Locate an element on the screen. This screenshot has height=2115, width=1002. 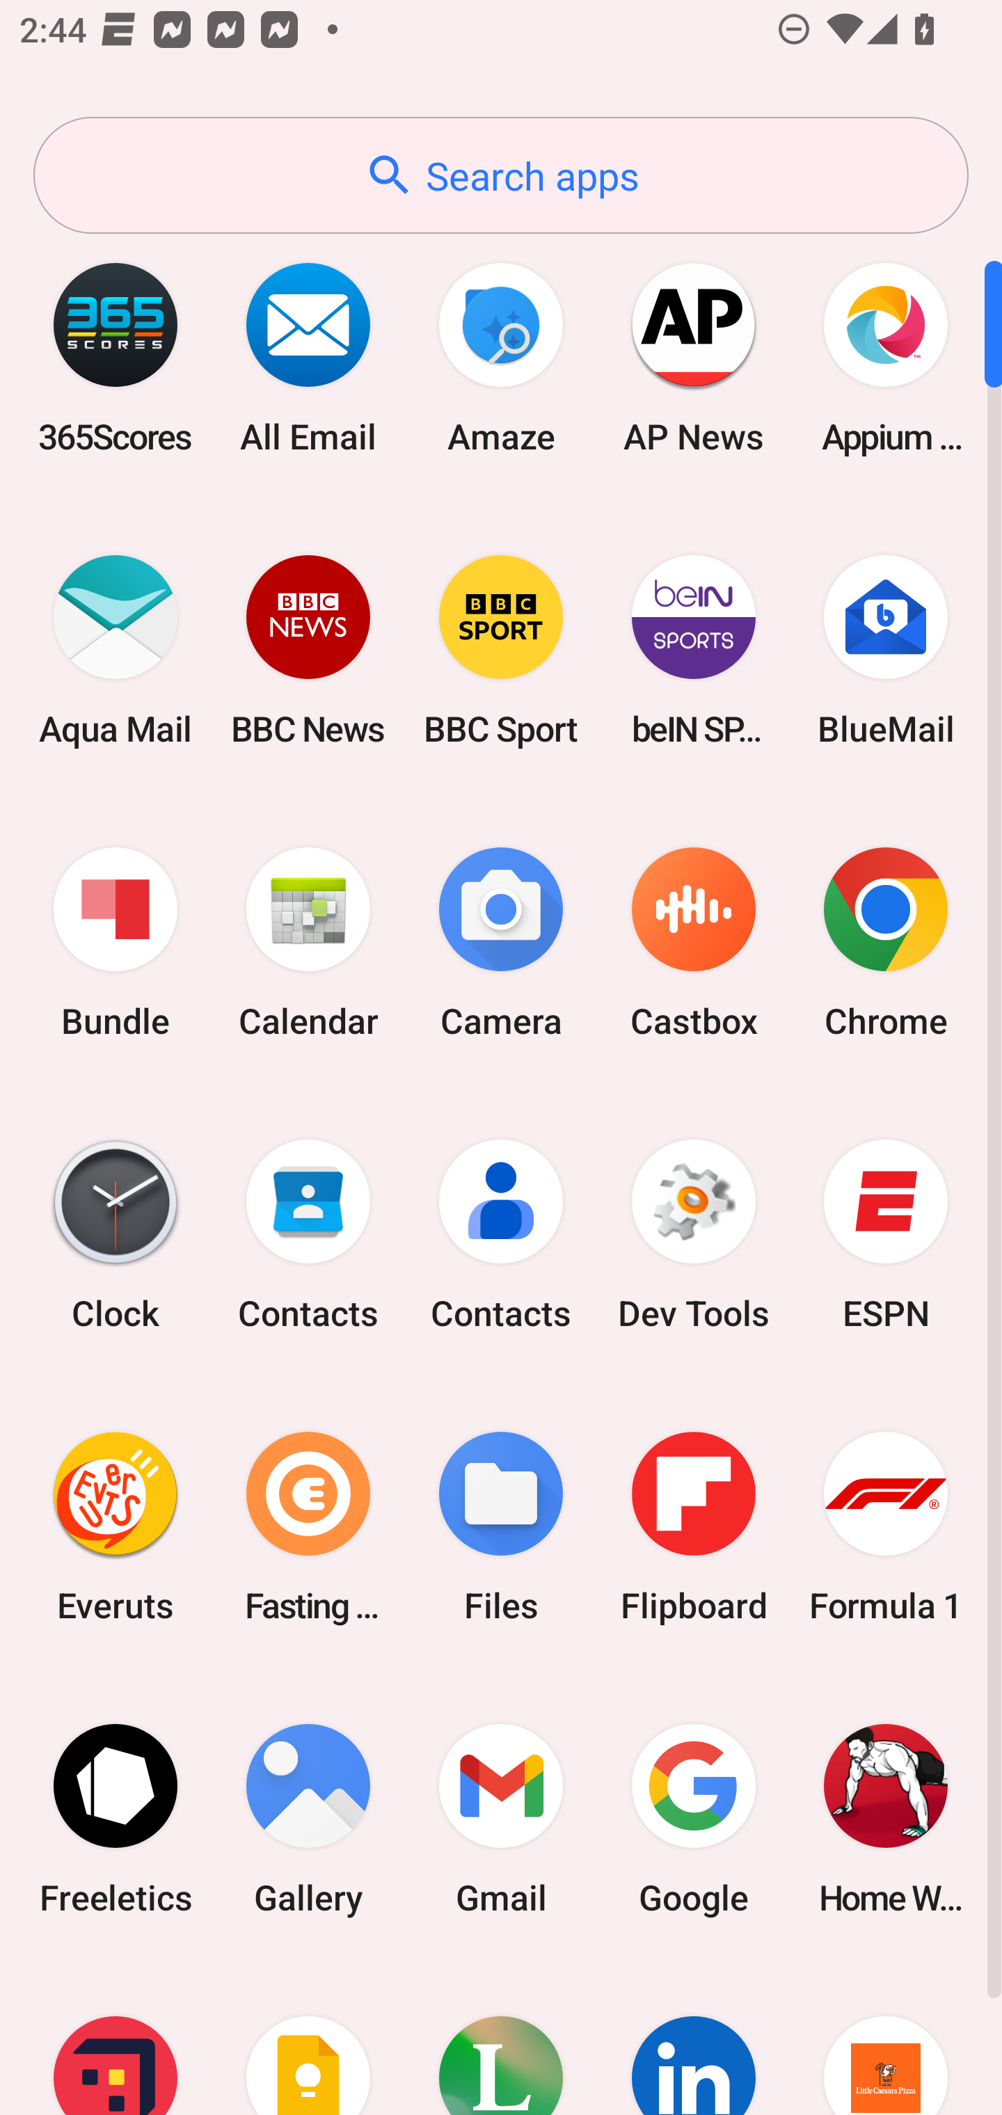
Home Workout is located at coordinates (886, 1819).